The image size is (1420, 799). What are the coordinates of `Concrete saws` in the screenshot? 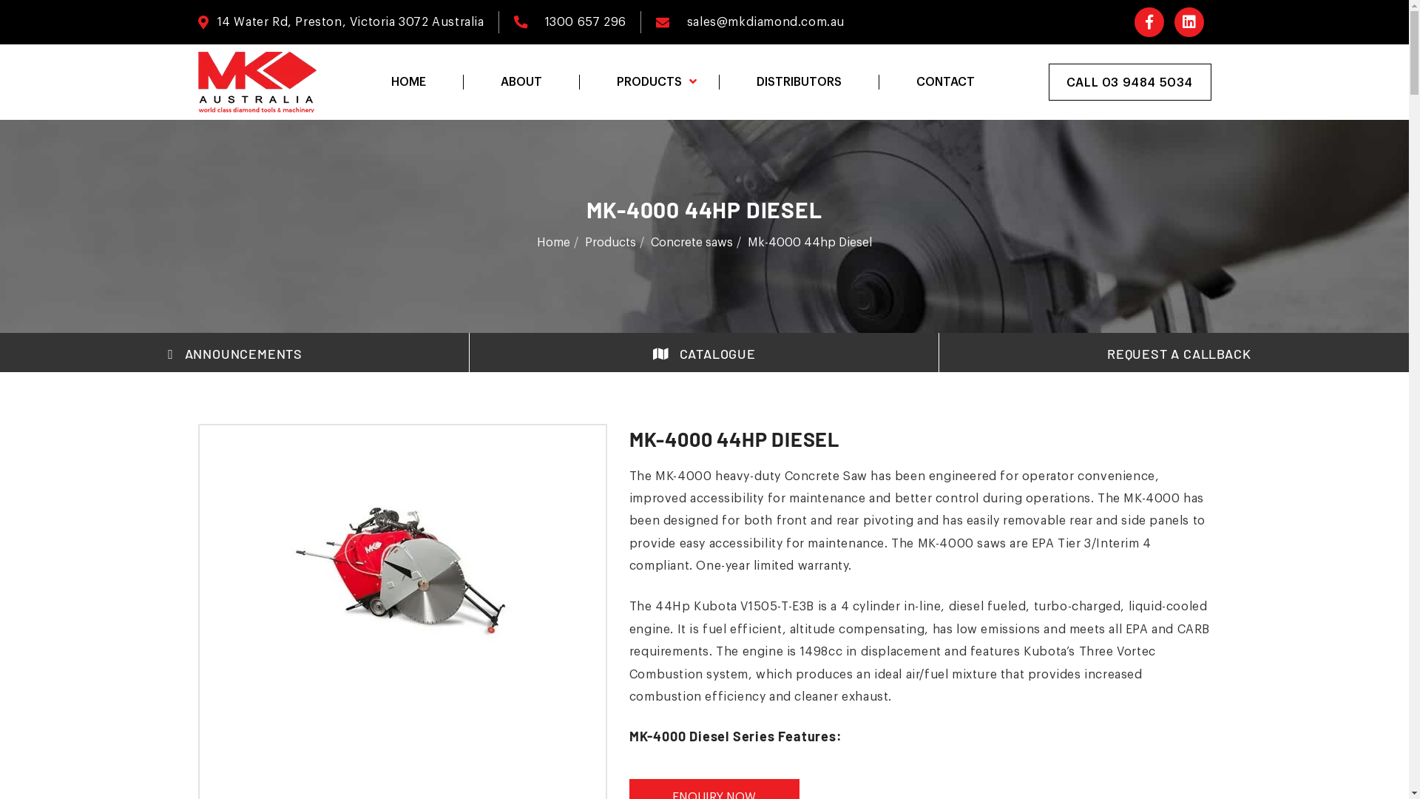 It's located at (692, 243).